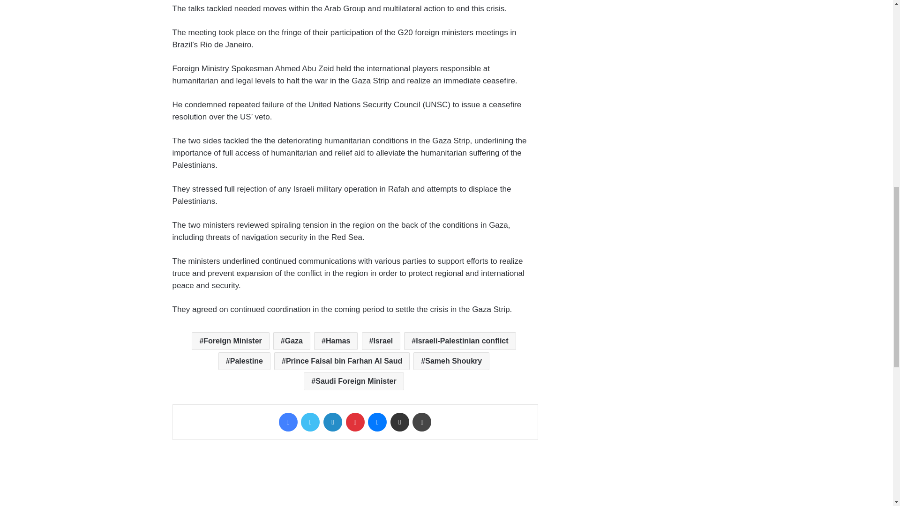 This screenshot has height=506, width=900. What do you see at coordinates (381, 341) in the screenshot?
I see `Israel` at bounding box center [381, 341].